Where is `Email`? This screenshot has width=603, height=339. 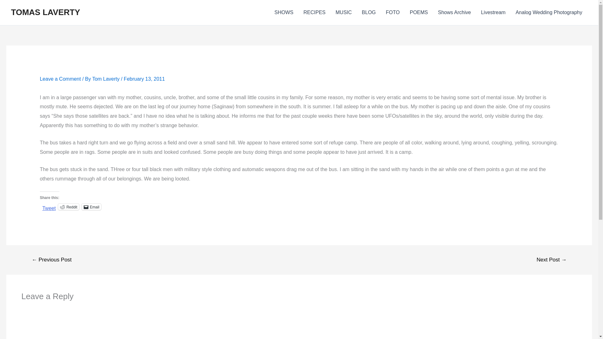 Email is located at coordinates (91, 207).